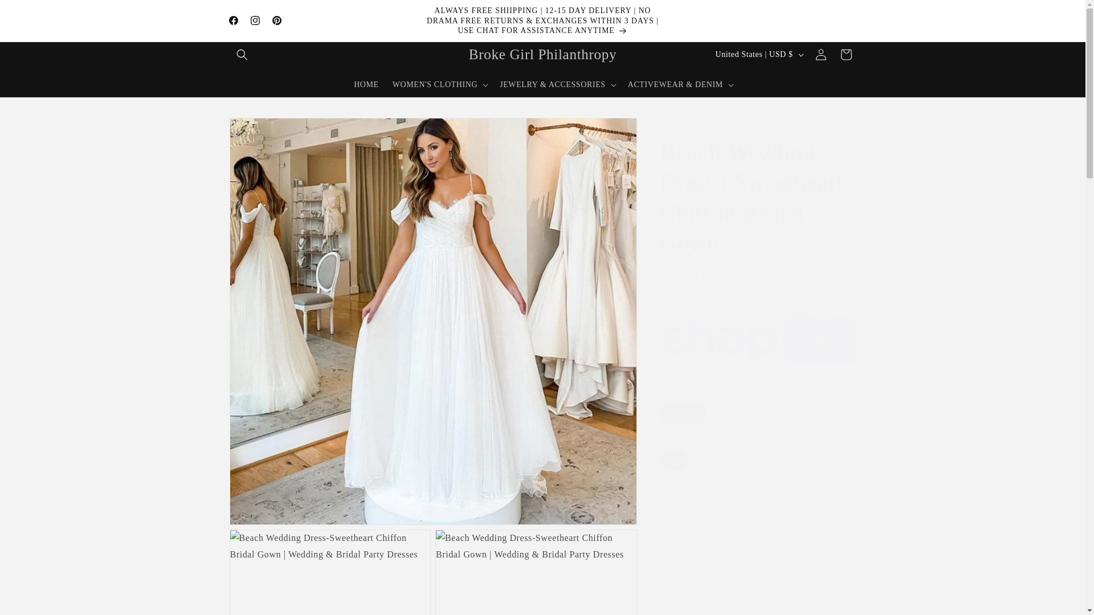  What do you see at coordinates (276, 20) in the screenshot?
I see `Pinterest` at bounding box center [276, 20].